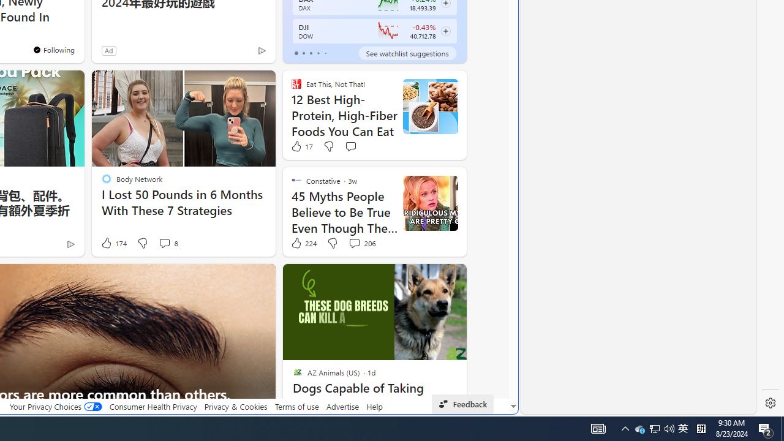  What do you see at coordinates (311, 53) in the screenshot?
I see `tab-2` at bounding box center [311, 53].